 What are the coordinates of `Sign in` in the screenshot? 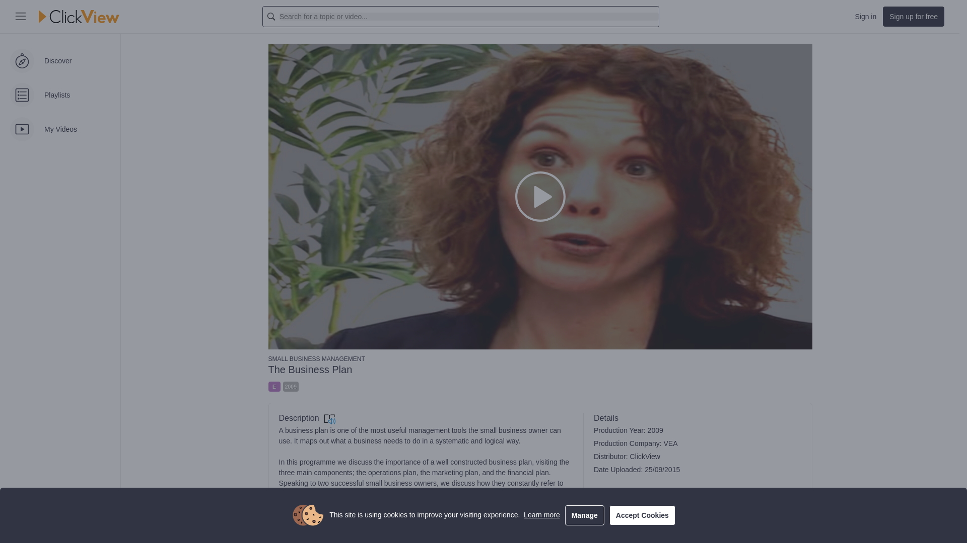 It's located at (865, 16).